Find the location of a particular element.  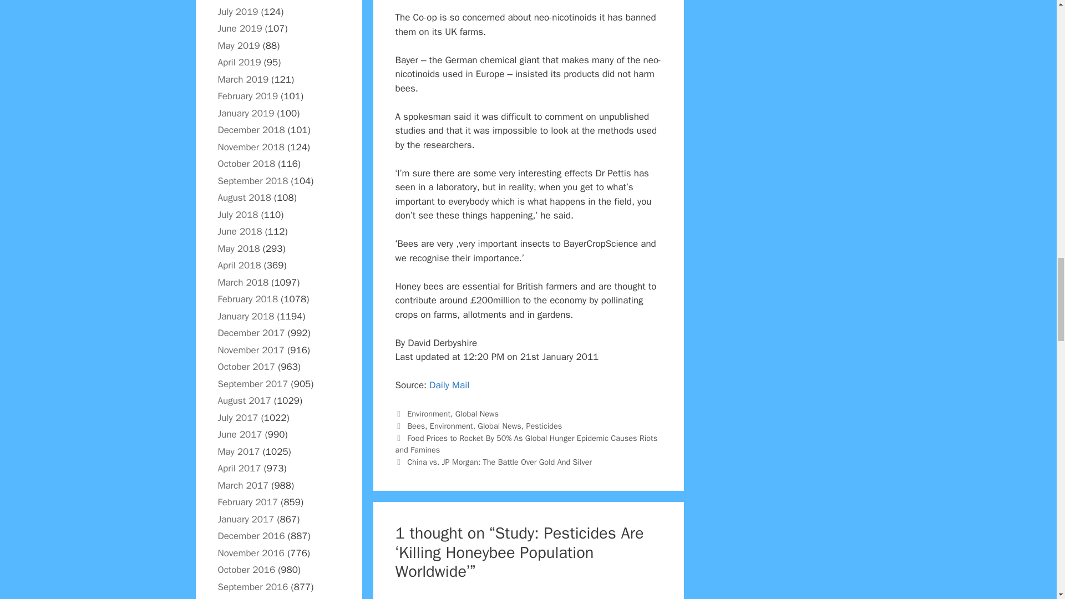

Environment is located at coordinates (452, 426).